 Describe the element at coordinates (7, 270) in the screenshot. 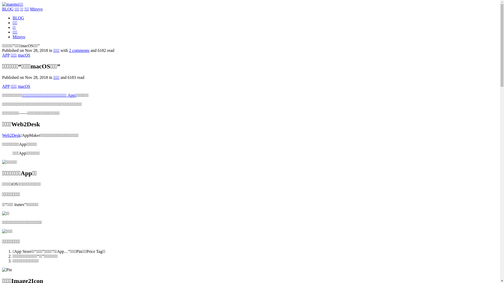

I see `Pin` at that location.